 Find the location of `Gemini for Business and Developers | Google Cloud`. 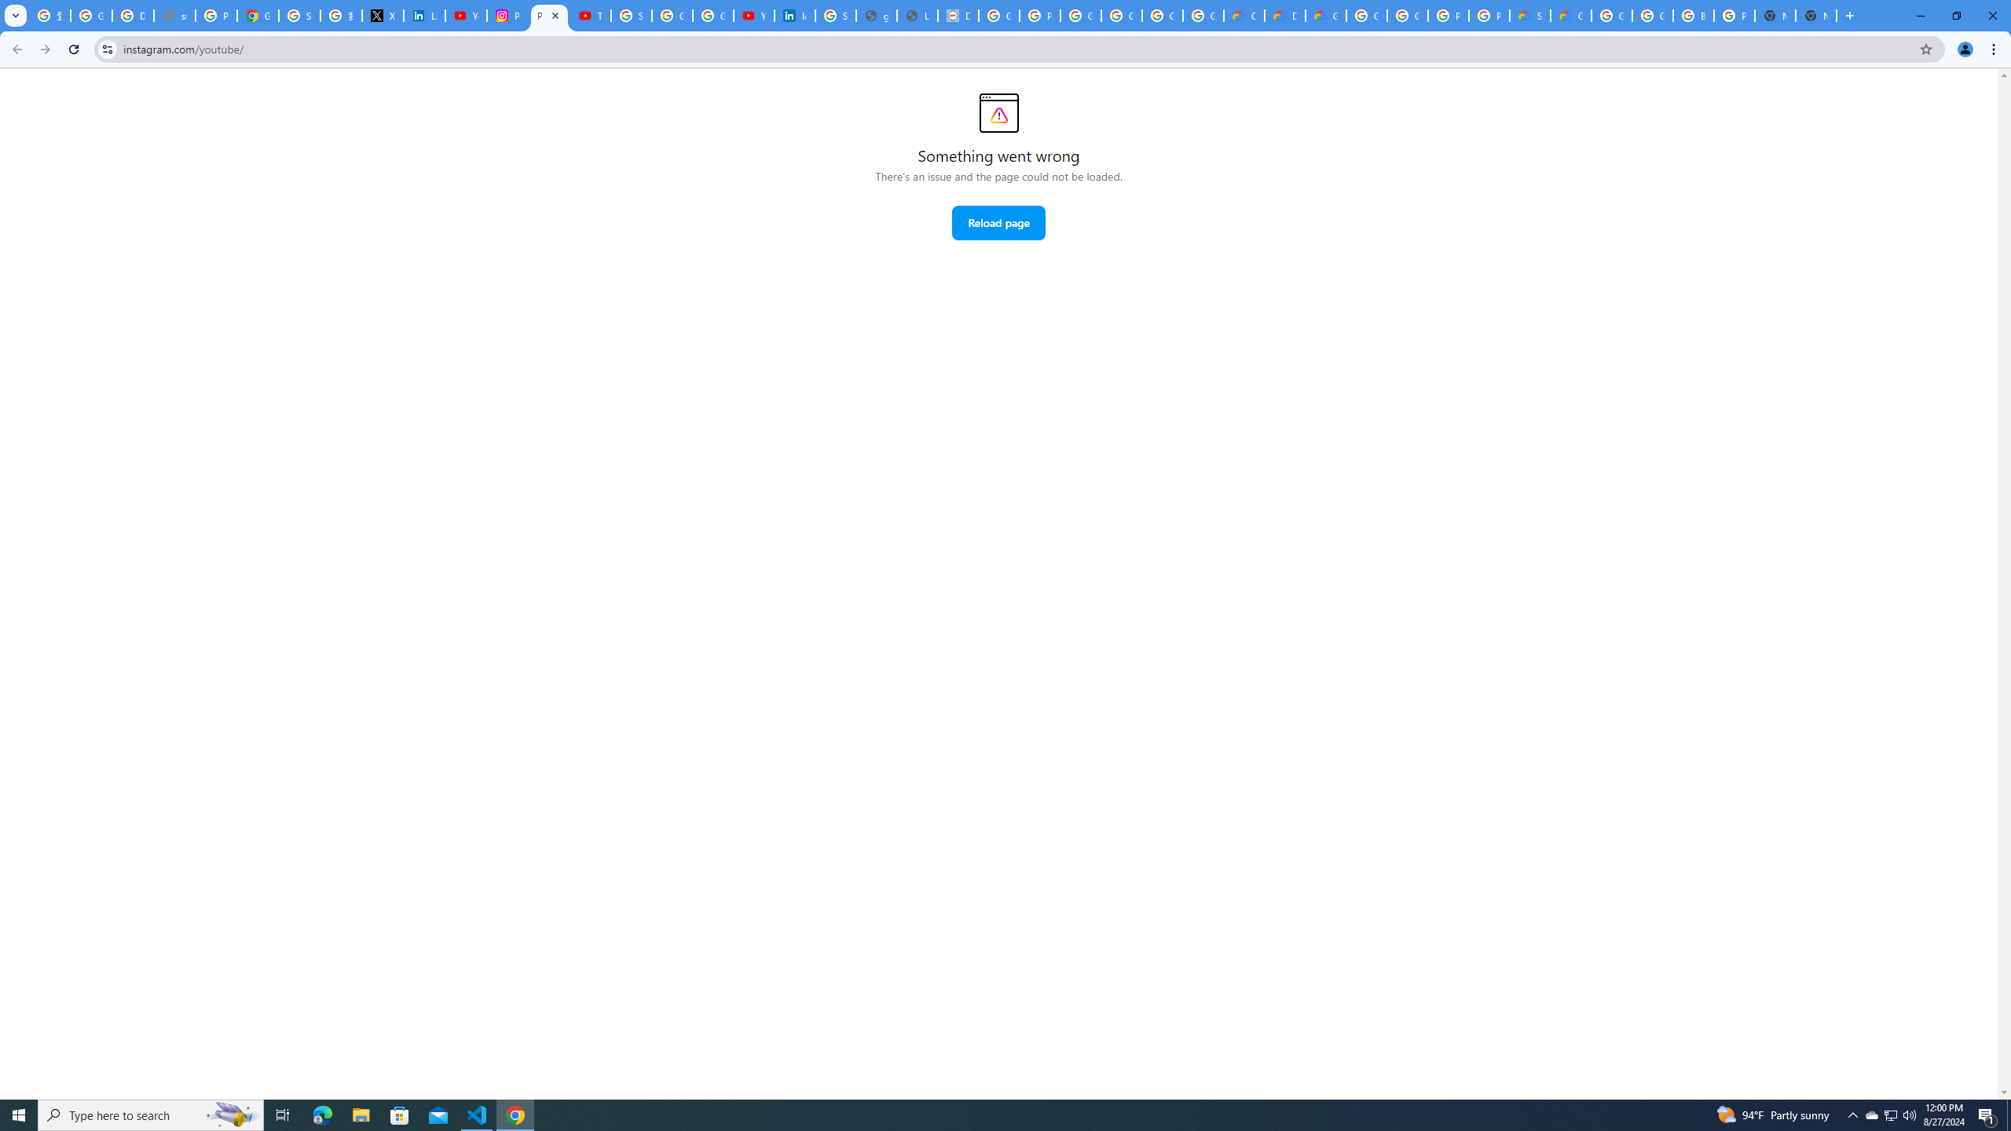

Gemini for Business and Developers | Google Cloud is located at coordinates (1326, 16).